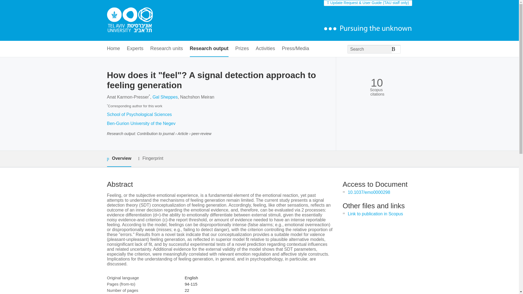 The image size is (523, 294). What do you see at coordinates (141, 123) in the screenshot?
I see `Ben-Gurion University of the Negev` at bounding box center [141, 123].